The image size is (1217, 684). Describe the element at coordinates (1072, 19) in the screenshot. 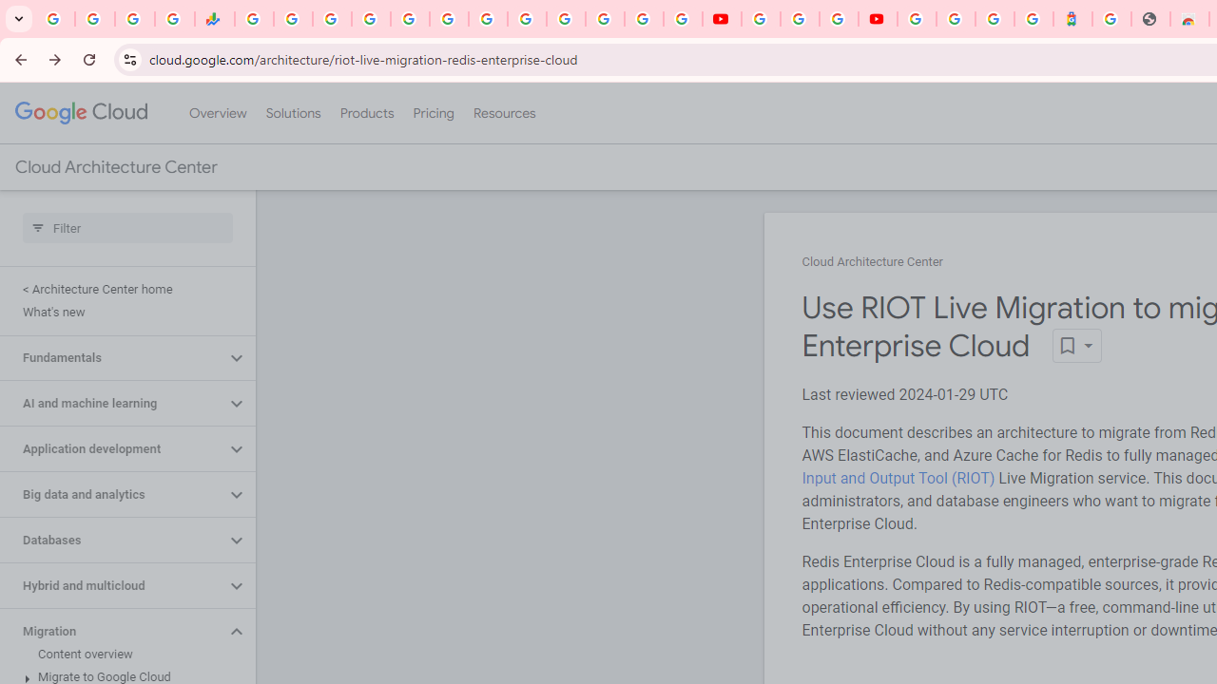

I see `Atour Hotel - Google hotels` at that location.